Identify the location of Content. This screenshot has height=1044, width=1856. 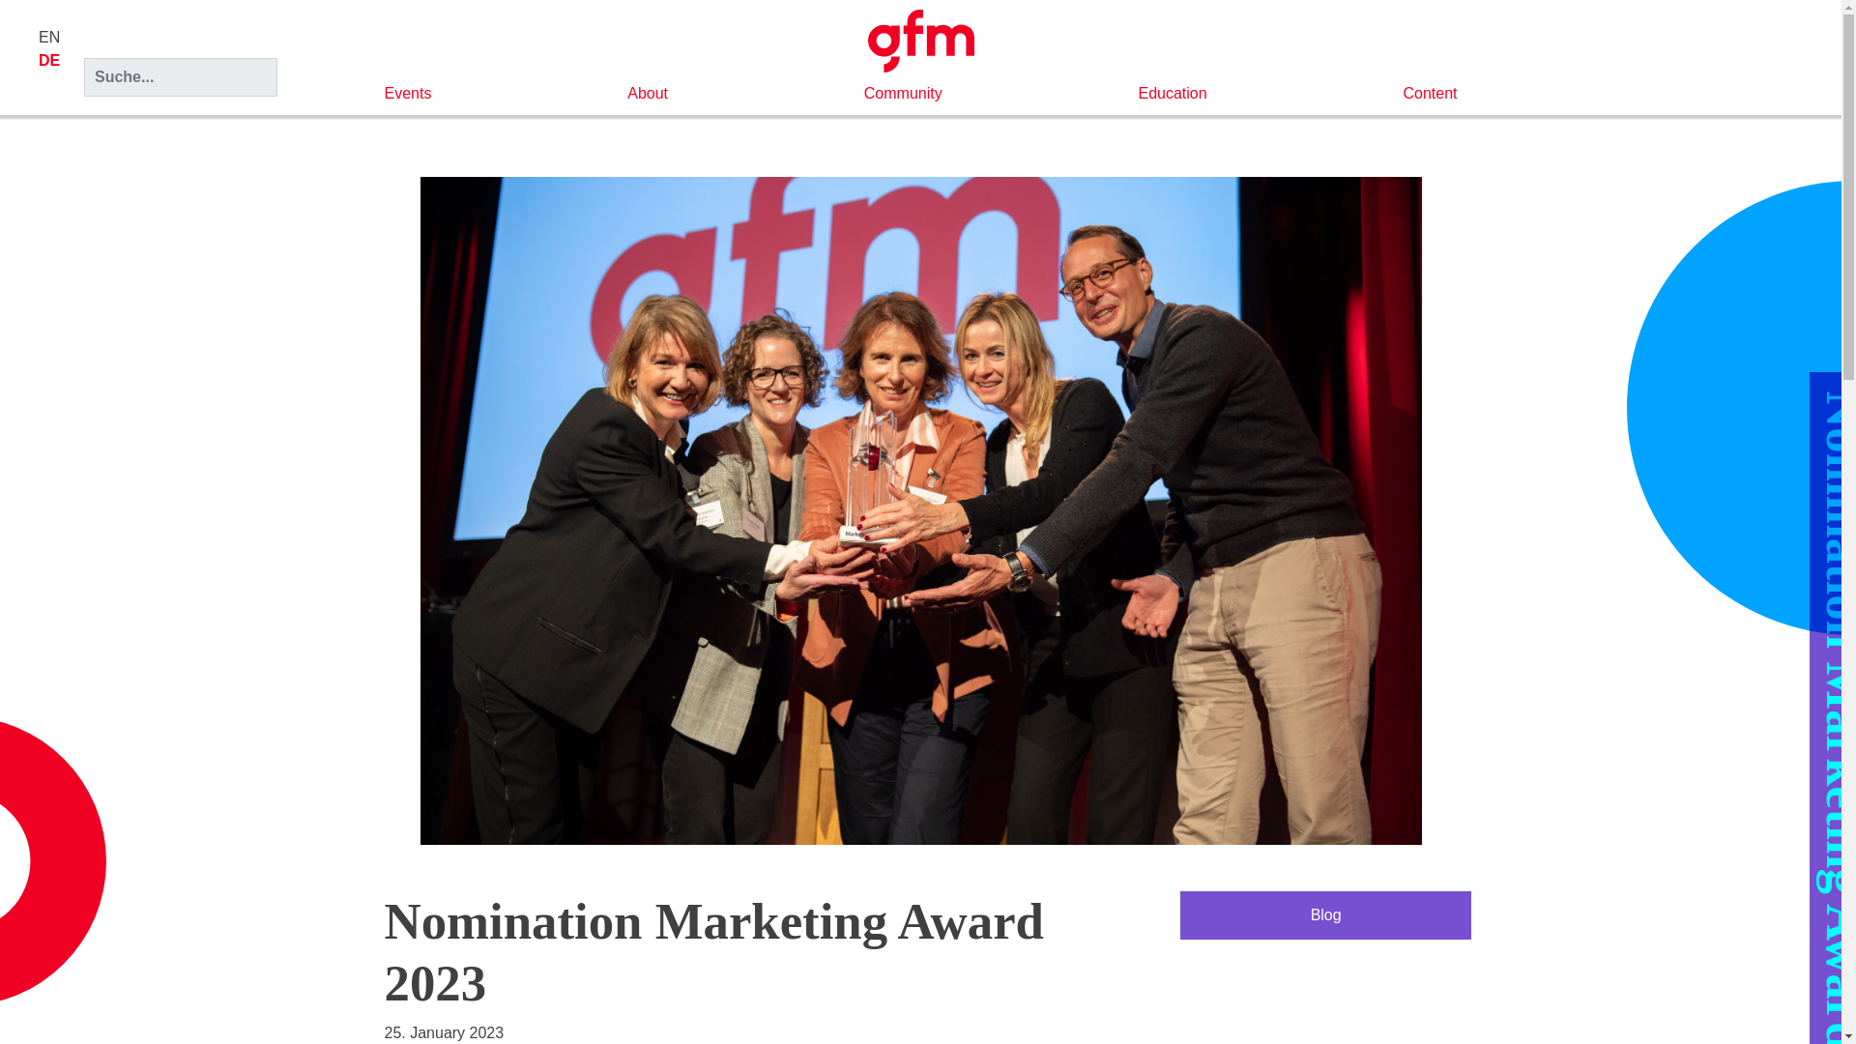
(1430, 93).